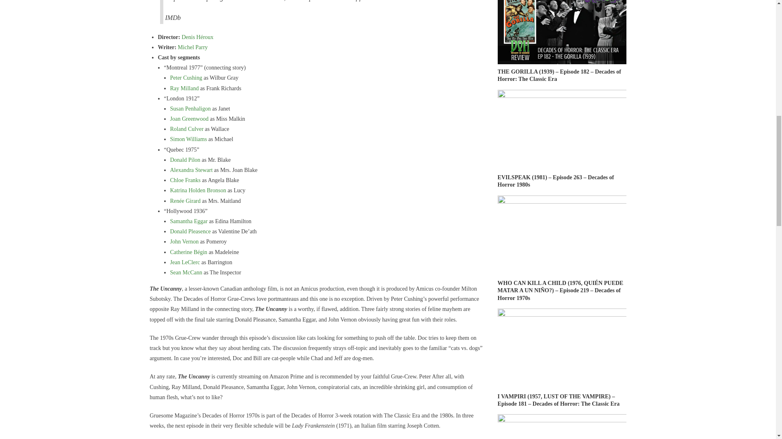 The height and width of the screenshot is (439, 782). Describe the element at coordinates (189, 119) in the screenshot. I see `Joan Greenwood` at that location.